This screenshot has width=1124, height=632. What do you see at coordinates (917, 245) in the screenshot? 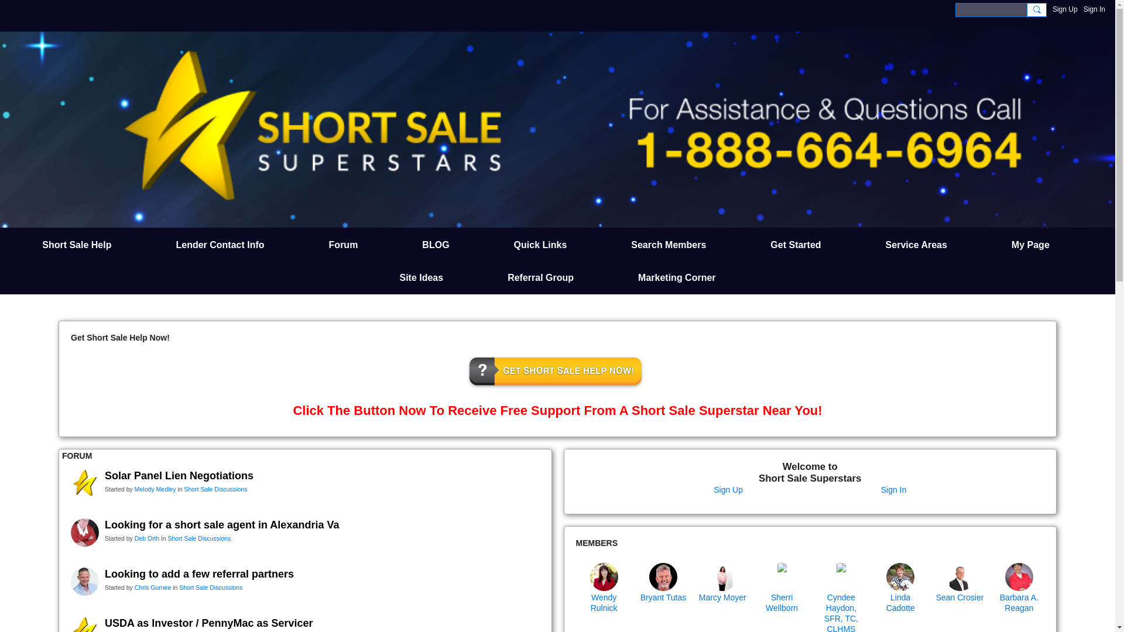
I see `Service Areas` at bounding box center [917, 245].